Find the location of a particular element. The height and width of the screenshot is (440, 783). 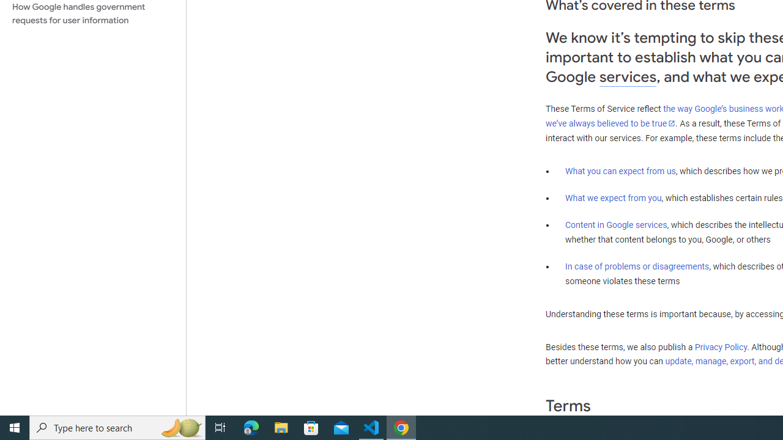

services is located at coordinates (628, 77).